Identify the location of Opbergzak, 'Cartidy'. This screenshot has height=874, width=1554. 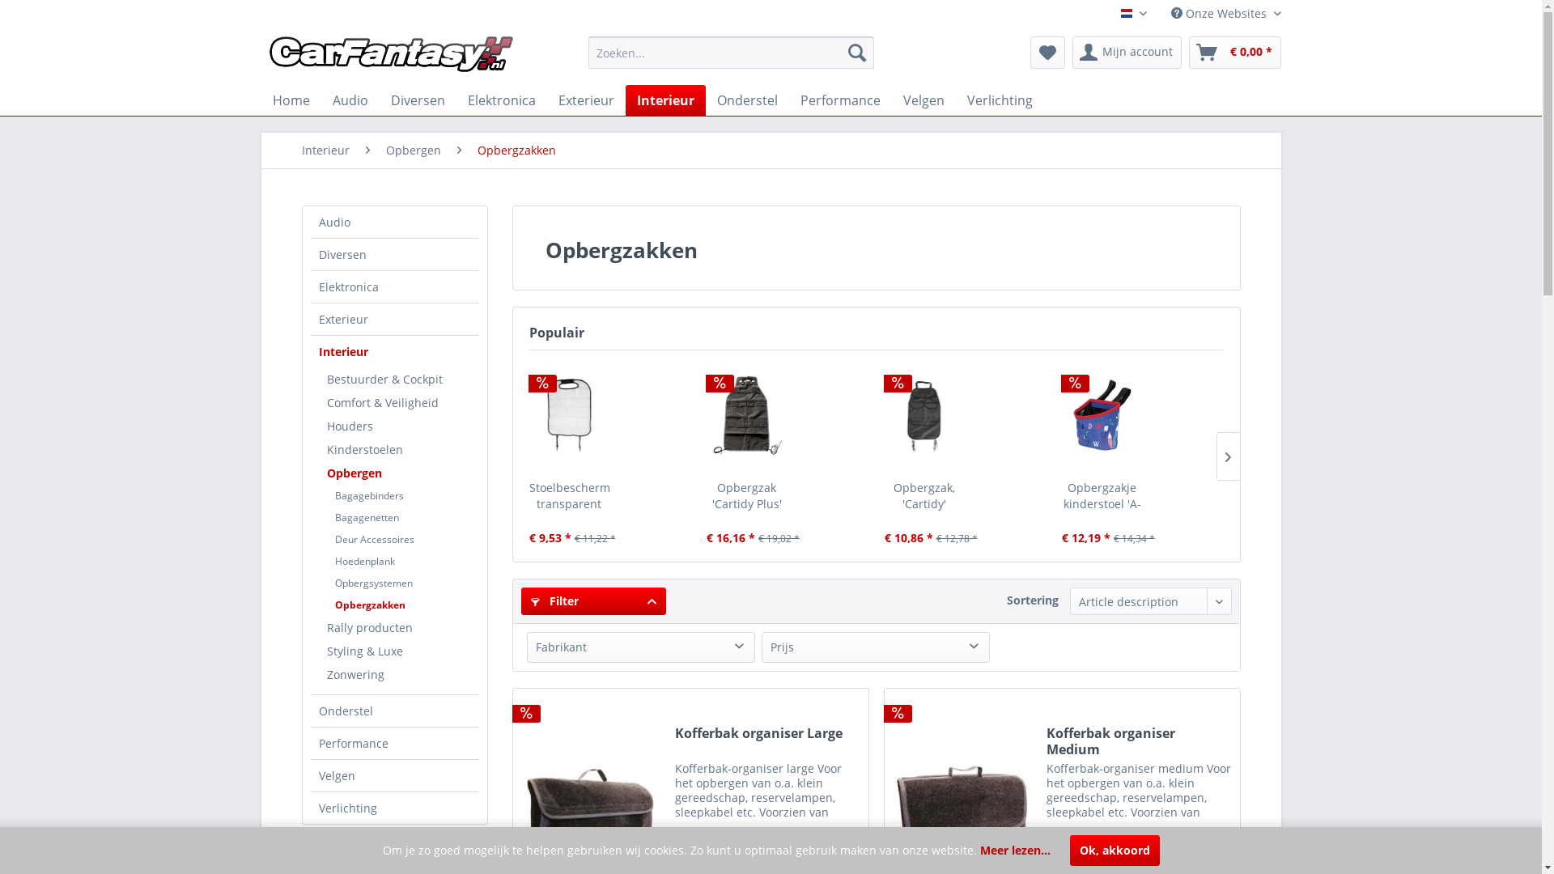
(924, 496).